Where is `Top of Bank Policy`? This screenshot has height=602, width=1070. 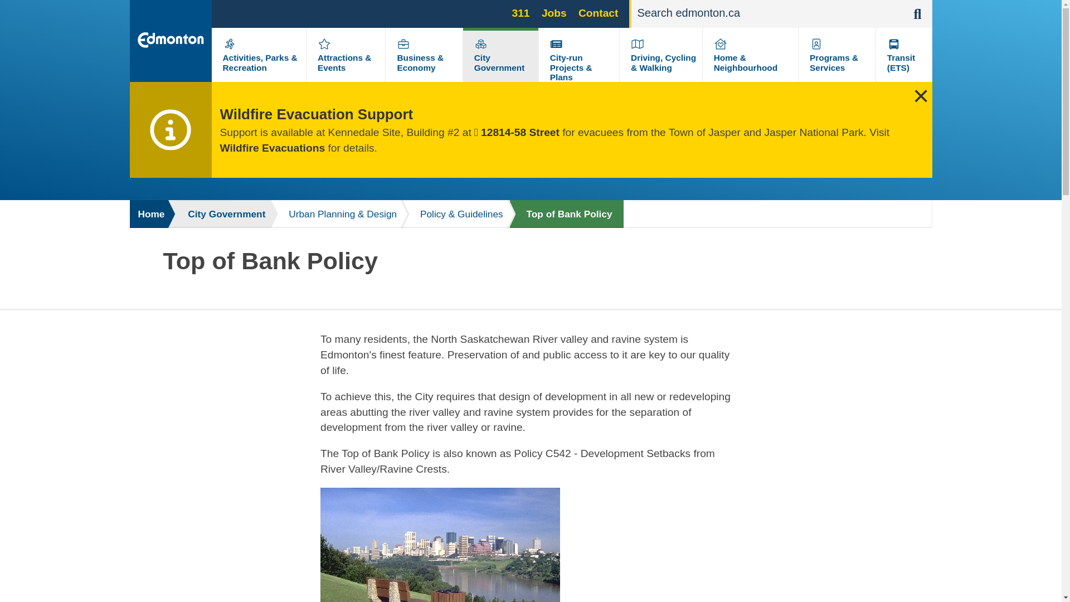
Top of Bank Policy is located at coordinates (566, 214).